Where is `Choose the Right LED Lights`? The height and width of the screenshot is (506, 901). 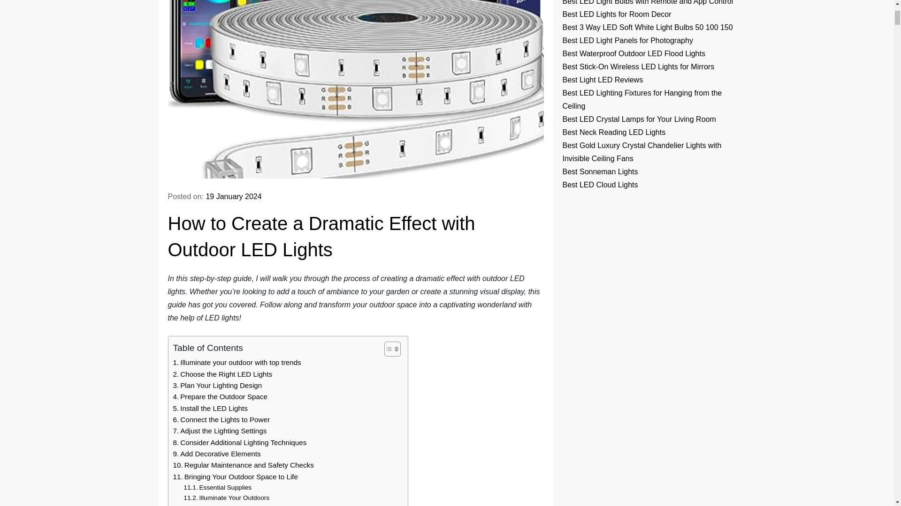
Choose the Right LED Lights is located at coordinates (222, 374).